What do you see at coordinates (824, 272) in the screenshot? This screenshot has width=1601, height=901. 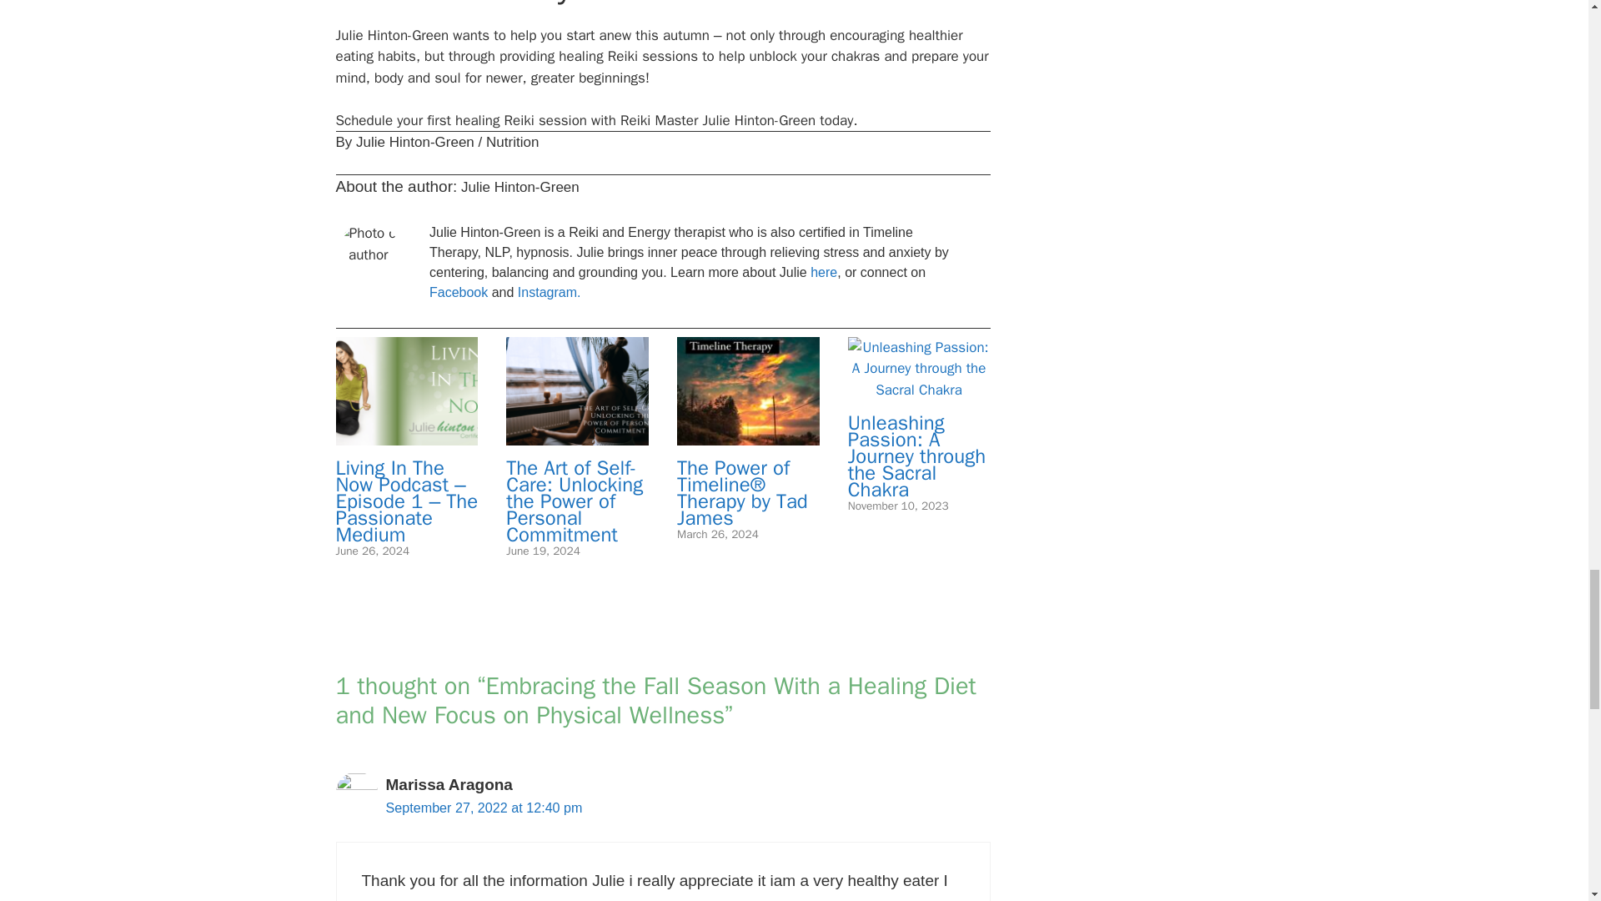 I see `here` at bounding box center [824, 272].